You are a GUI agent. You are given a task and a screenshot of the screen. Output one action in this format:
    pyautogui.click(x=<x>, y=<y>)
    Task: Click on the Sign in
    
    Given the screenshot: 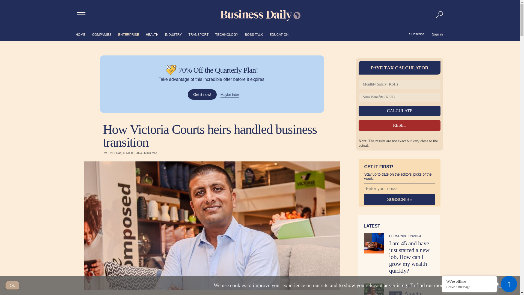 What is the action you would take?
    pyautogui.click(x=437, y=34)
    